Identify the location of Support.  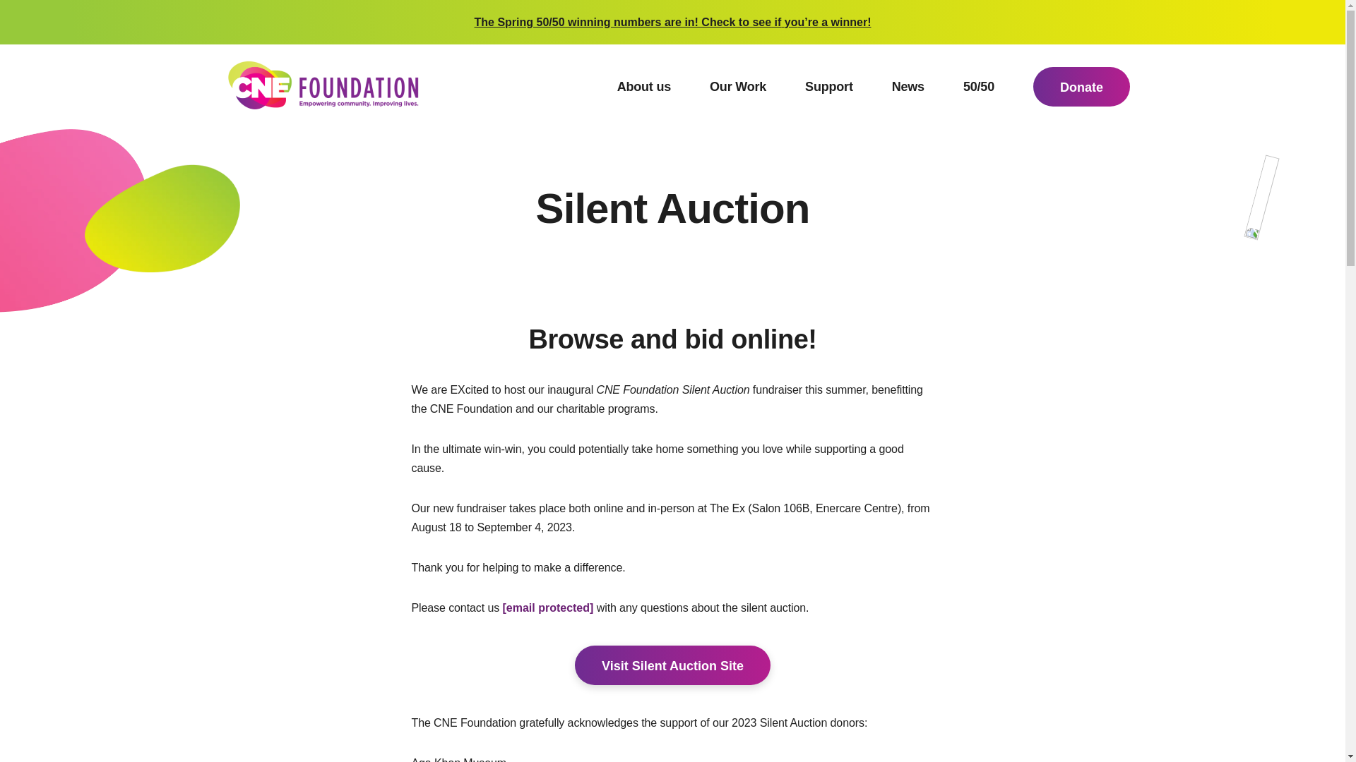
(829, 67).